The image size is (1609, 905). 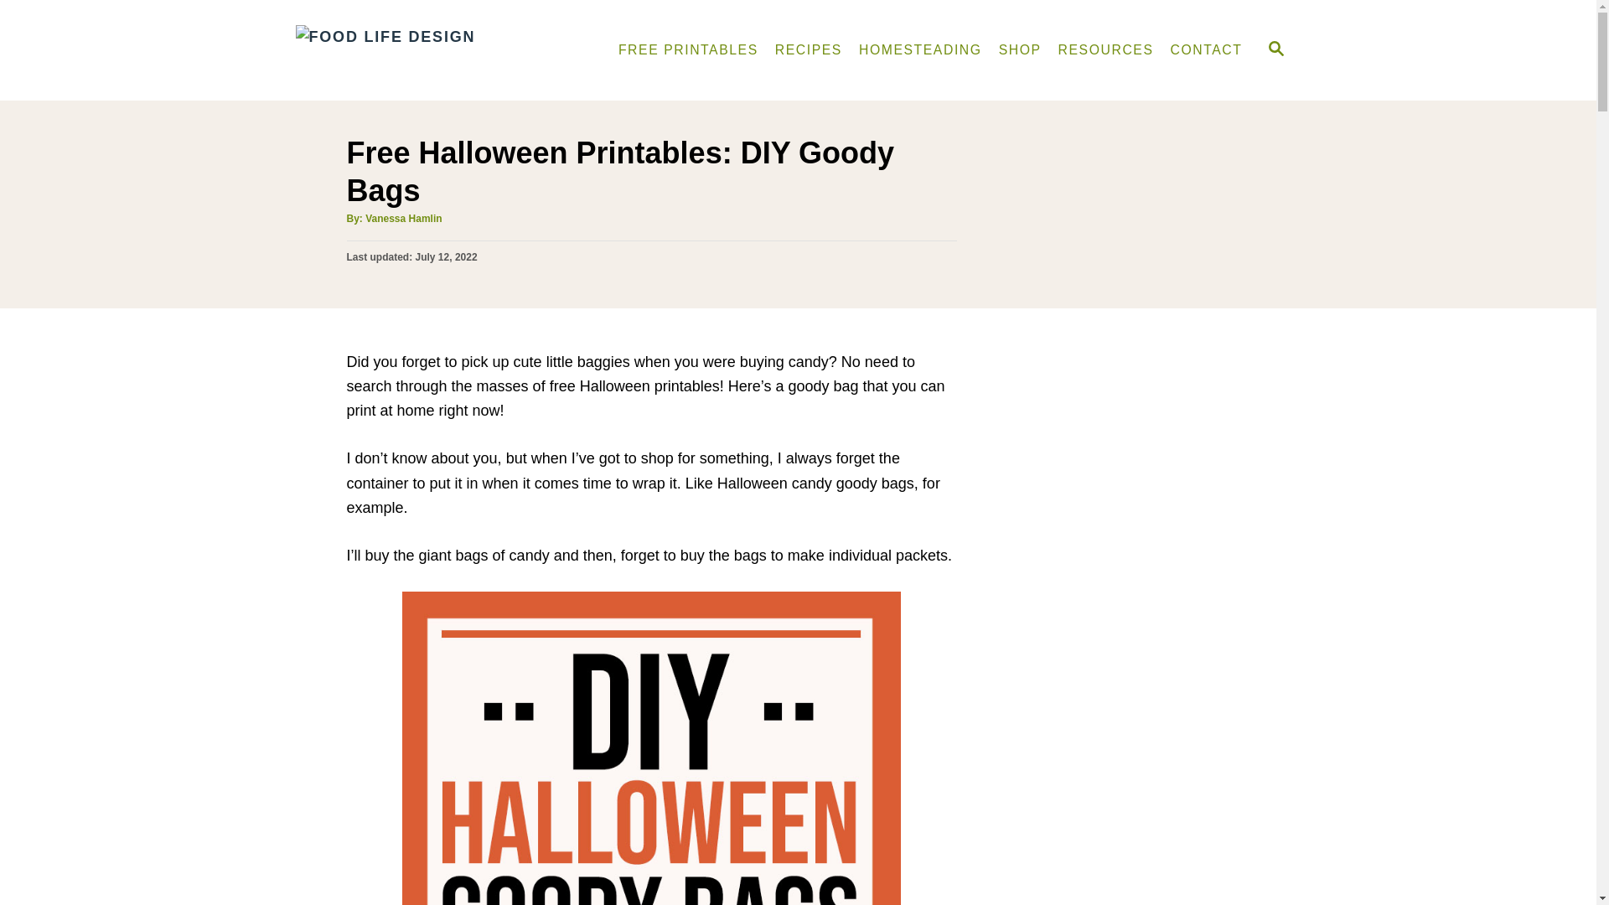 I want to click on HOMESTEADING, so click(x=920, y=49).